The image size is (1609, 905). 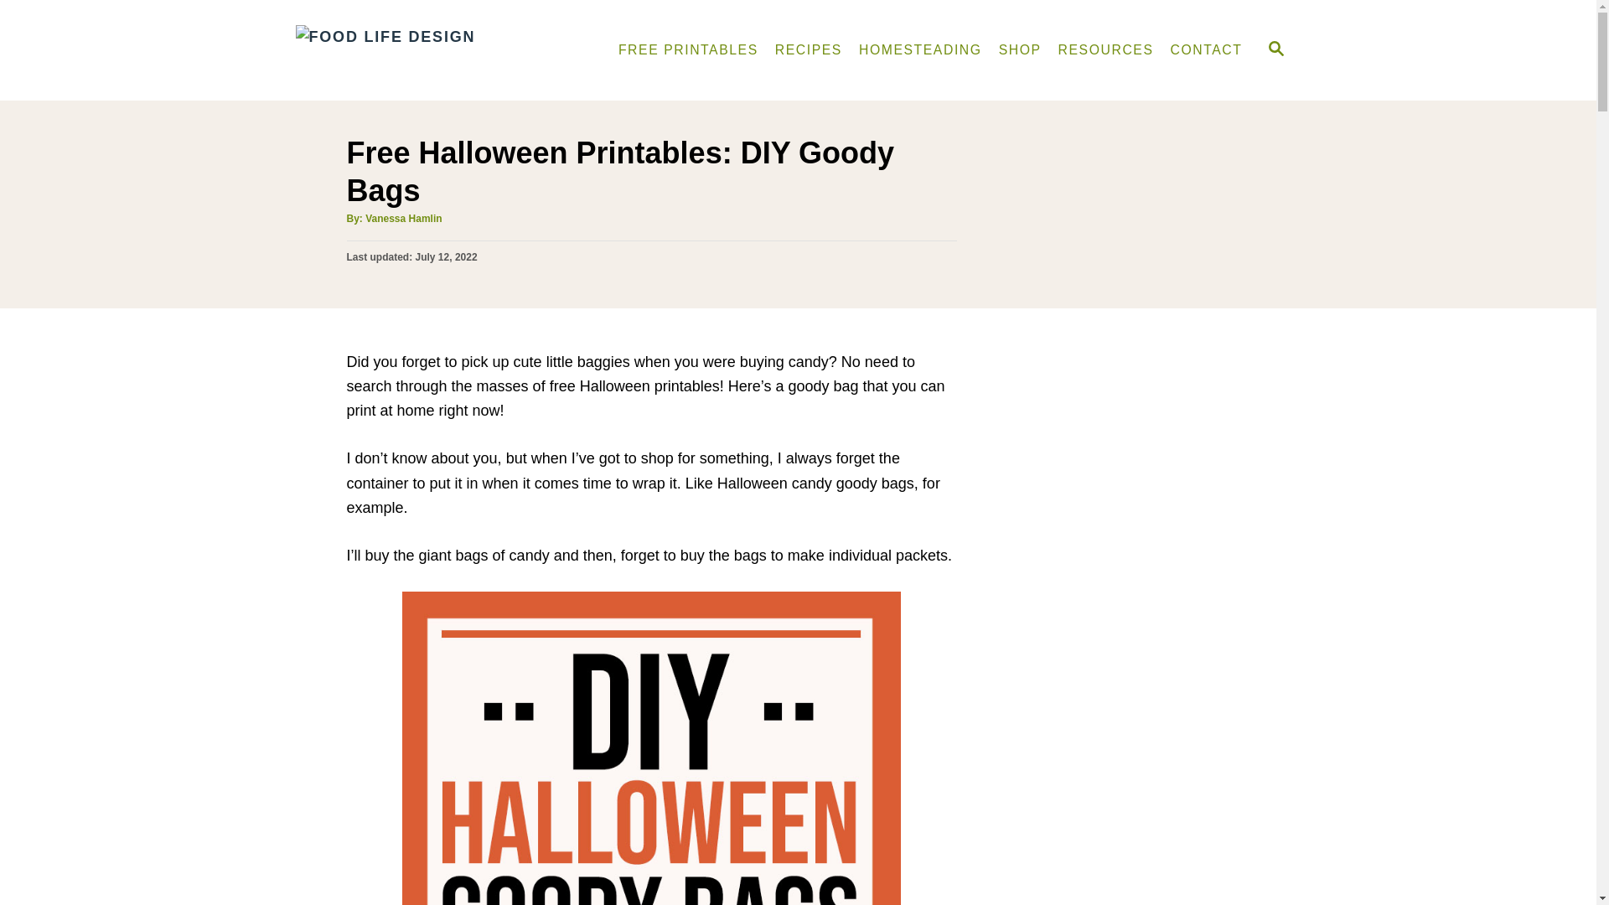 I want to click on HOMESTEADING, so click(x=920, y=49).